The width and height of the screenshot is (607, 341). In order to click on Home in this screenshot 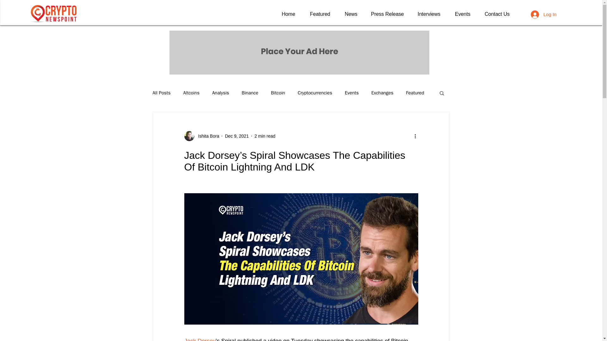, I will do `click(288, 14)`.